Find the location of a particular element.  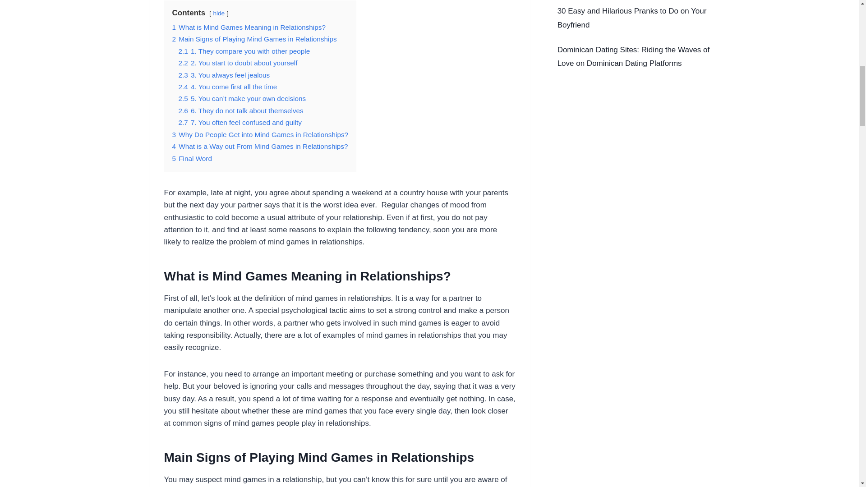

2.3 3. You always feel jealous is located at coordinates (224, 75).